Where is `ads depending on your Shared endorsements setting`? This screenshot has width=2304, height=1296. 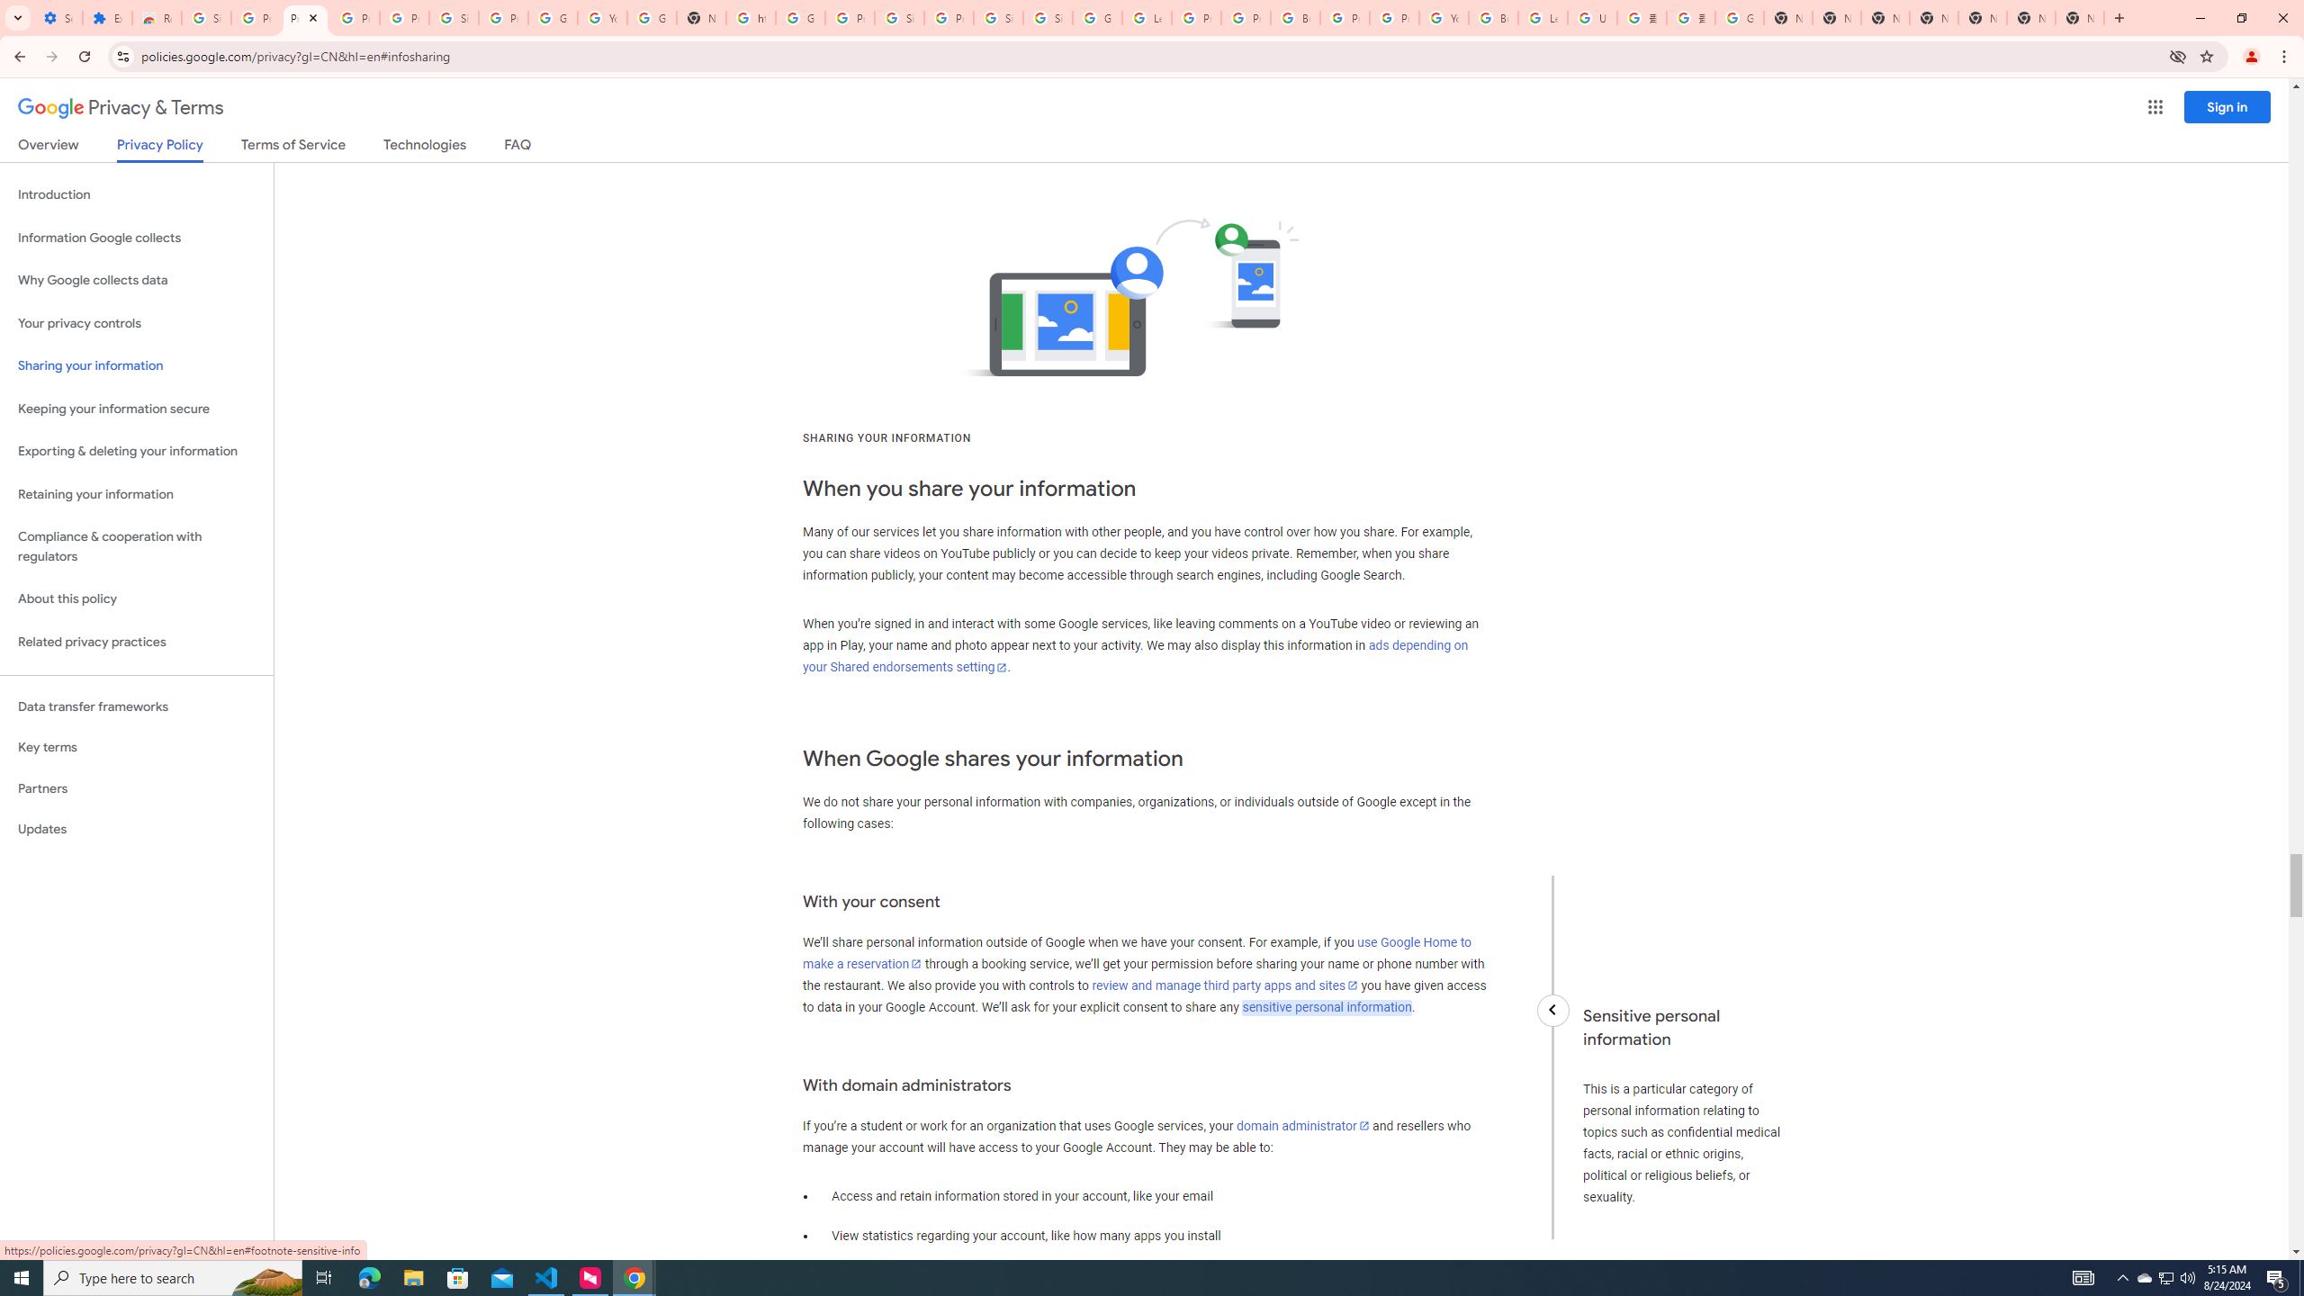 ads depending on your Shared endorsements setting is located at coordinates (1136, 657).